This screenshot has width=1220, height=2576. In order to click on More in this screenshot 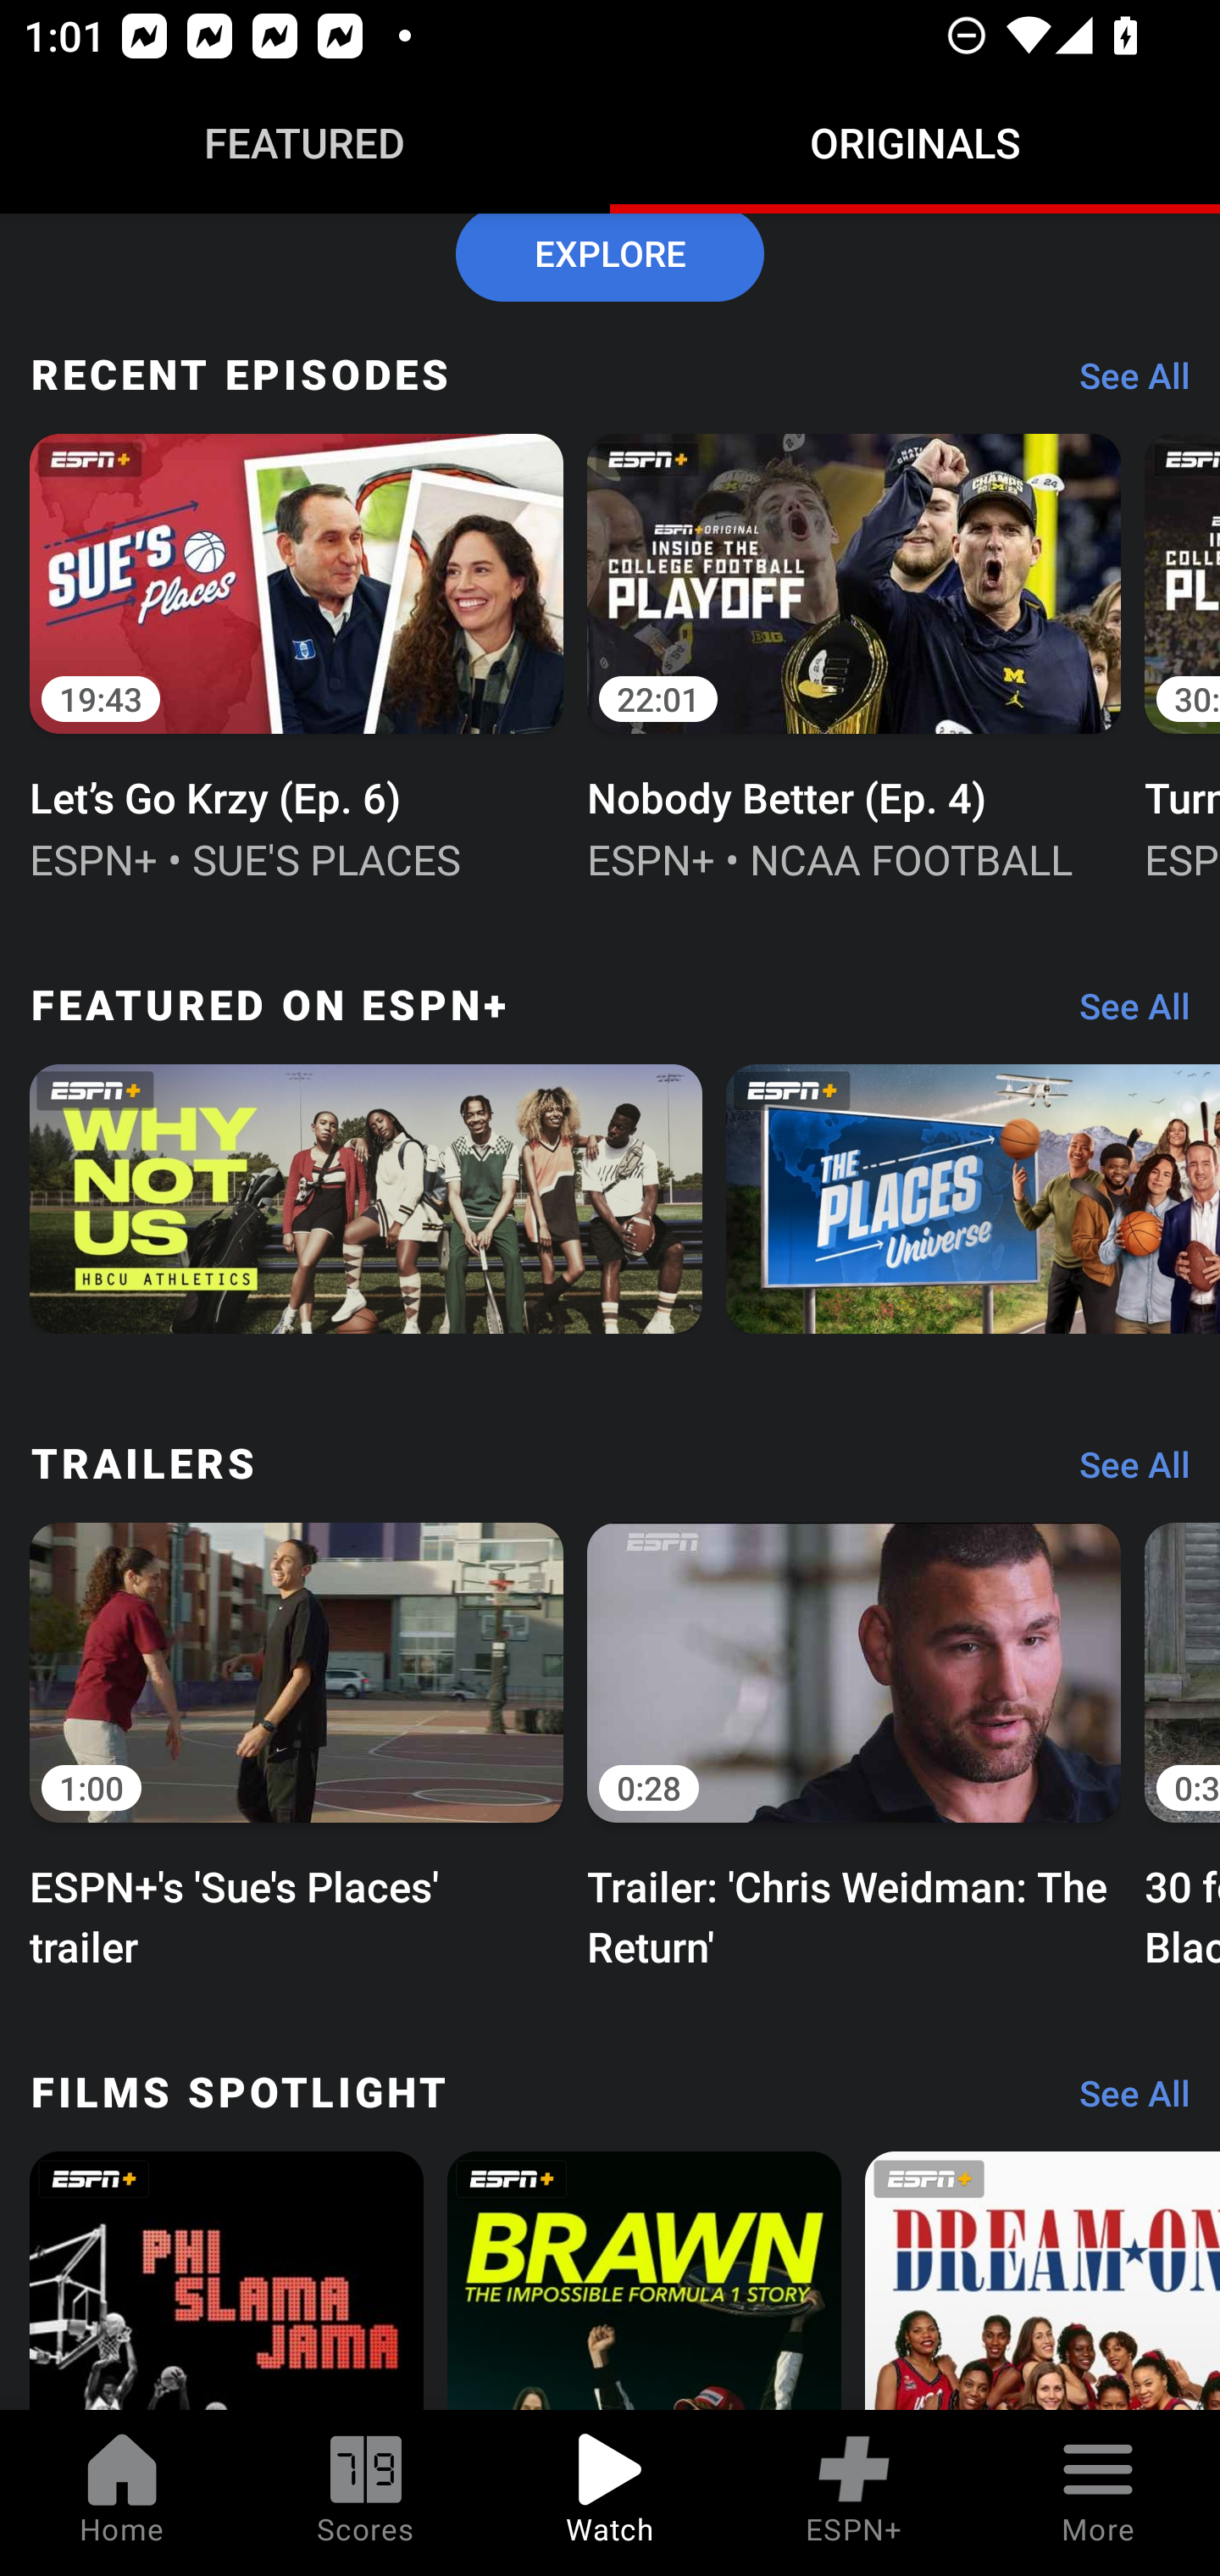, I will do `click(1098, 2493)`.